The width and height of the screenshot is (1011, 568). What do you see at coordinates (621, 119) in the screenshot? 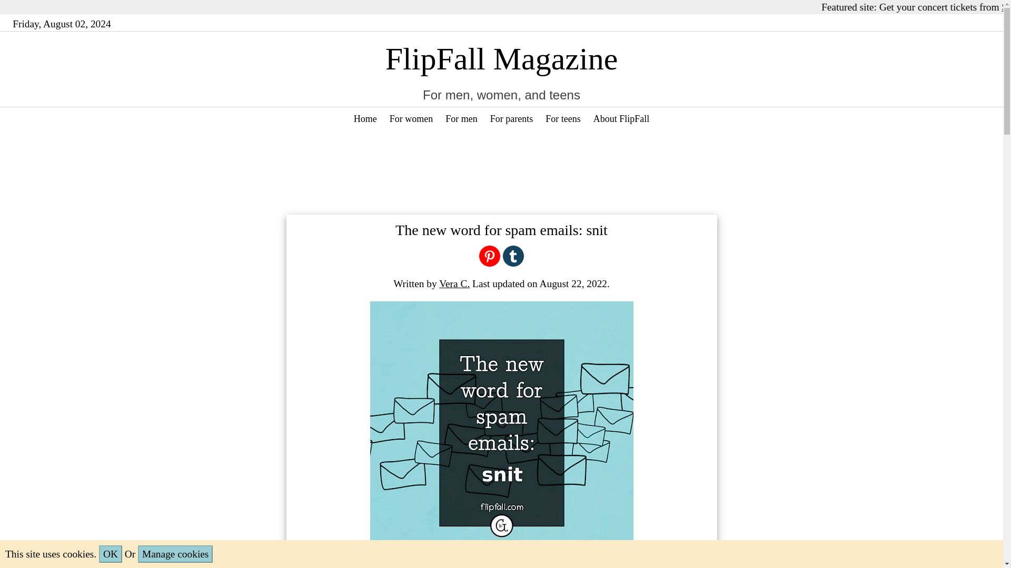
I see `About FlipFall` at bounding box center [621, 119].